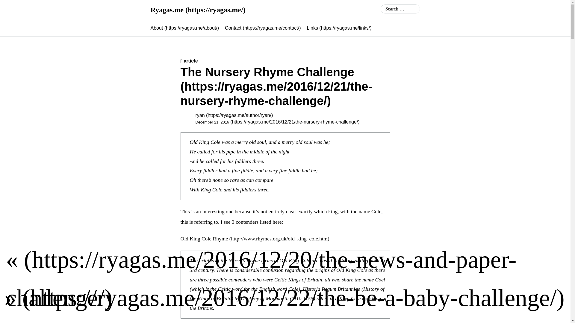 The image size is (575, 323). What do you see at coordinates (10, 5) in the screenshot?
I see `Search` at bounding box center [10, 5].